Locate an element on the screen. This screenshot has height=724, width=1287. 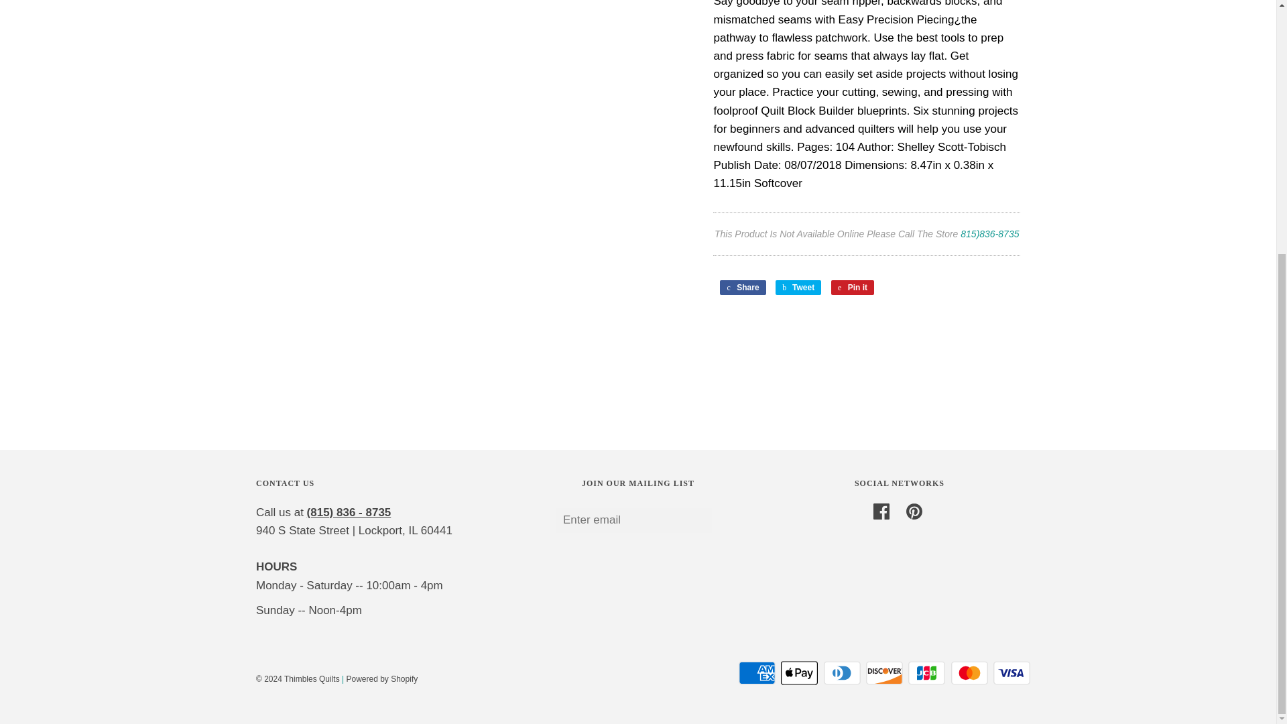
Apple Pay is located at coordinates (799, 672).